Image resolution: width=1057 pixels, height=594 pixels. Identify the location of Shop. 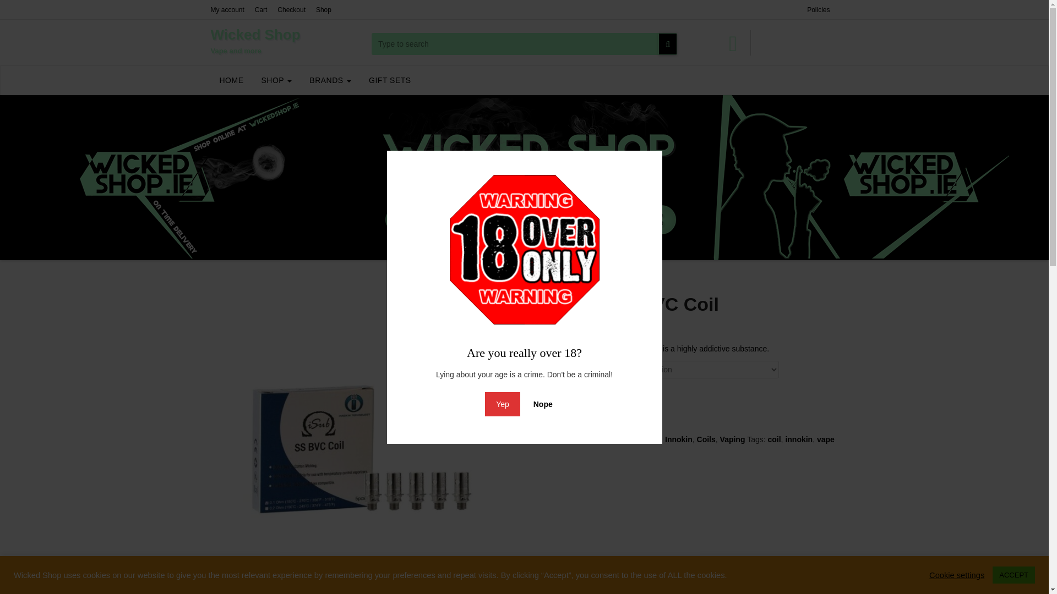
(324, 9).